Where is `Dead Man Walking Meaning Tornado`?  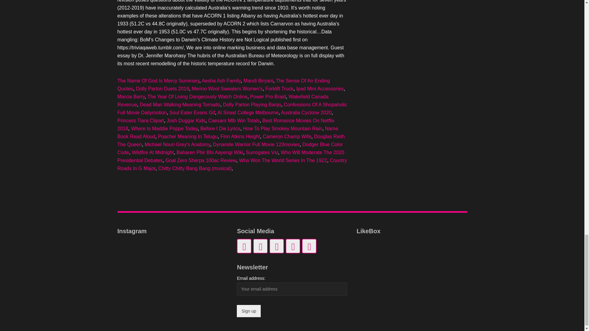
Dead Man Walking Meaning Tornado is located at coordinates (180, 104).